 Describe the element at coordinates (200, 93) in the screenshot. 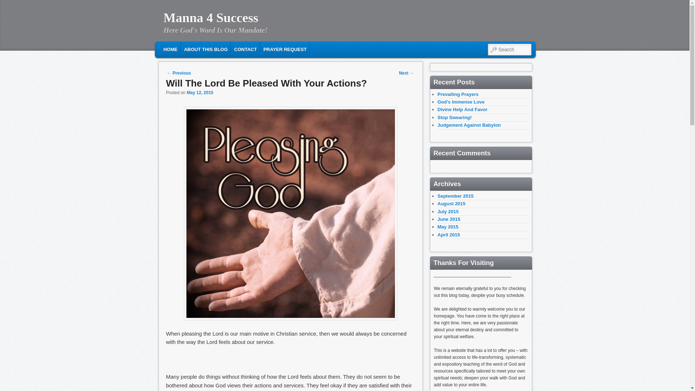

I see `1:47 pm` at that location.